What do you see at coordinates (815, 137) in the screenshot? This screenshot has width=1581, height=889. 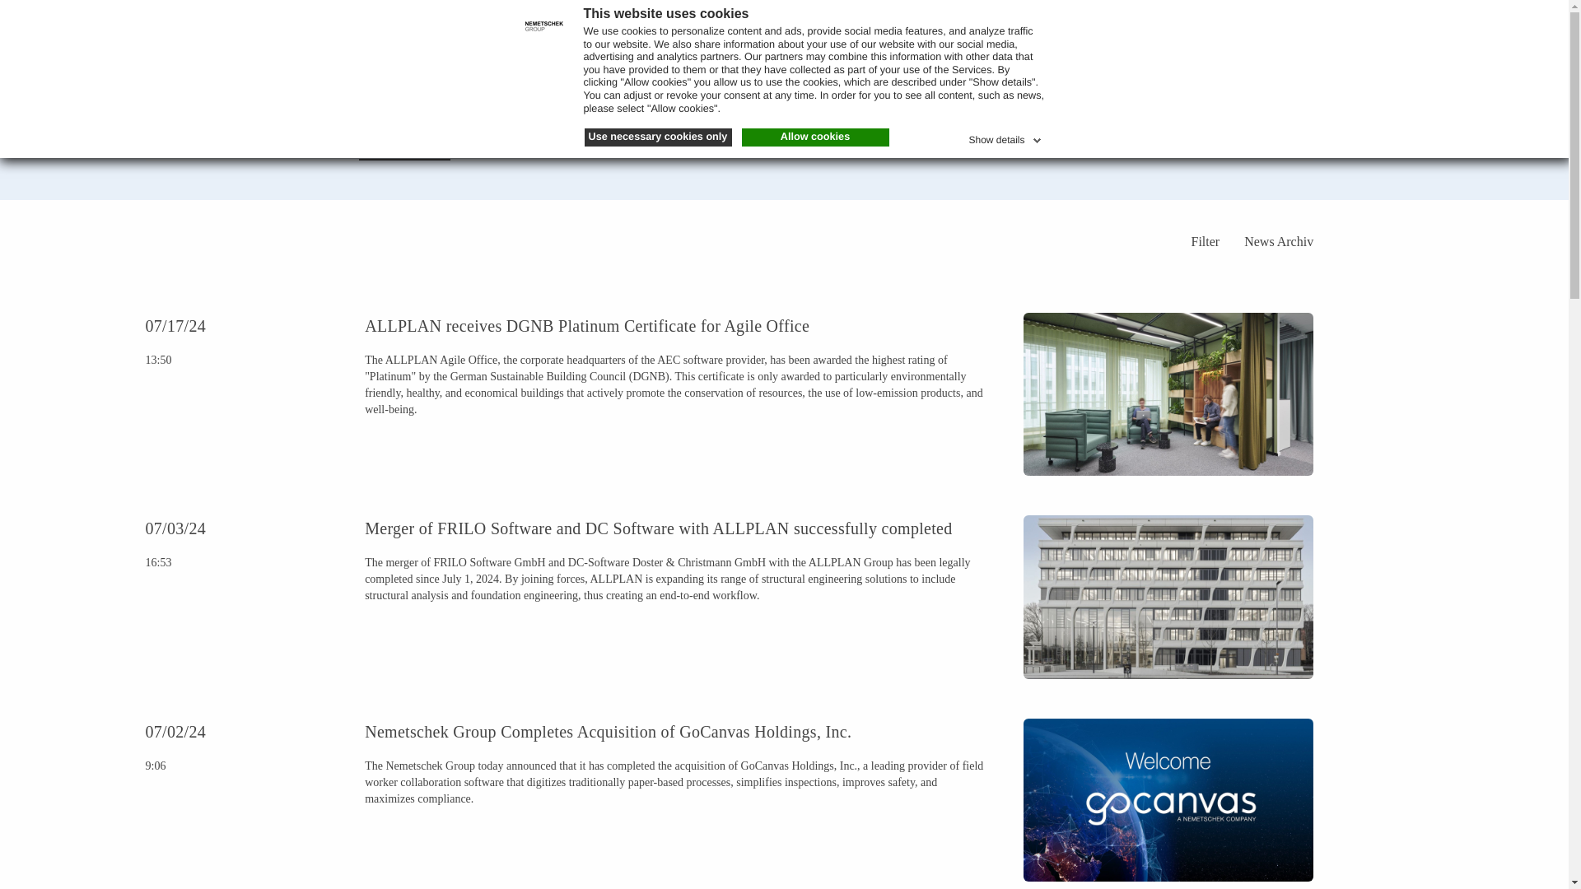 I see `Allow cookies` at bounding box center [815, 137].